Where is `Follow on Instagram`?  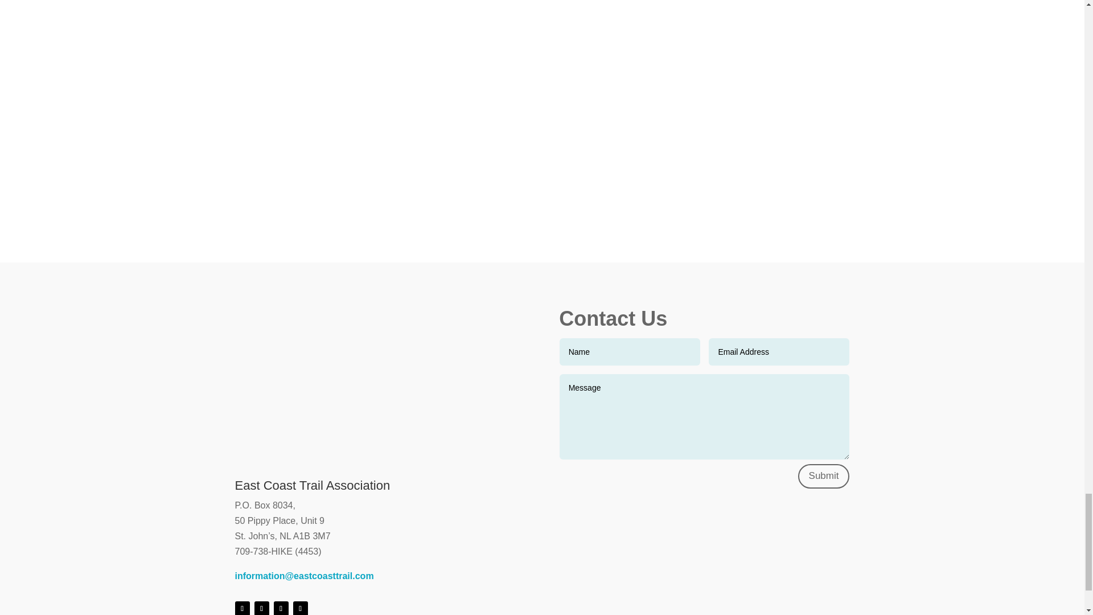
Follow on Instagram is located at coordinates (281, 608).